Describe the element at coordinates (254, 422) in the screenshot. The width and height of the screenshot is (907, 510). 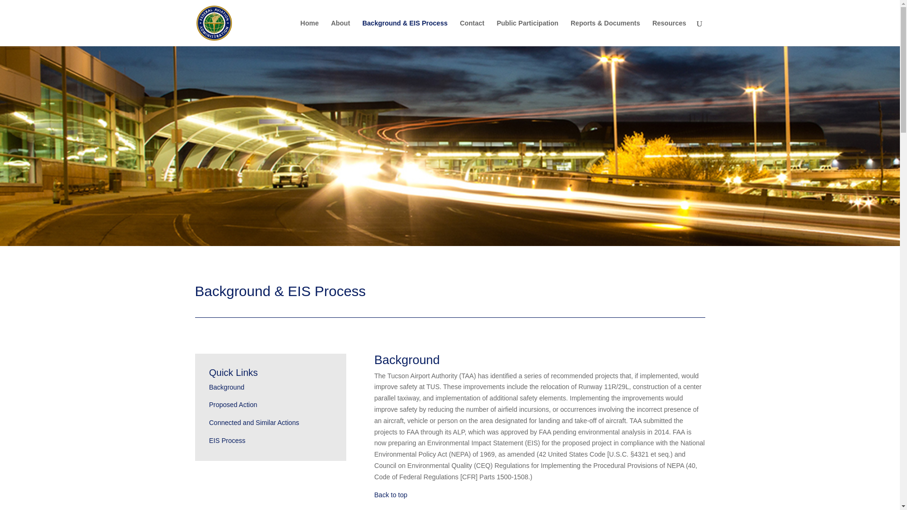
I see `Connected and Similar Actions` at that location.